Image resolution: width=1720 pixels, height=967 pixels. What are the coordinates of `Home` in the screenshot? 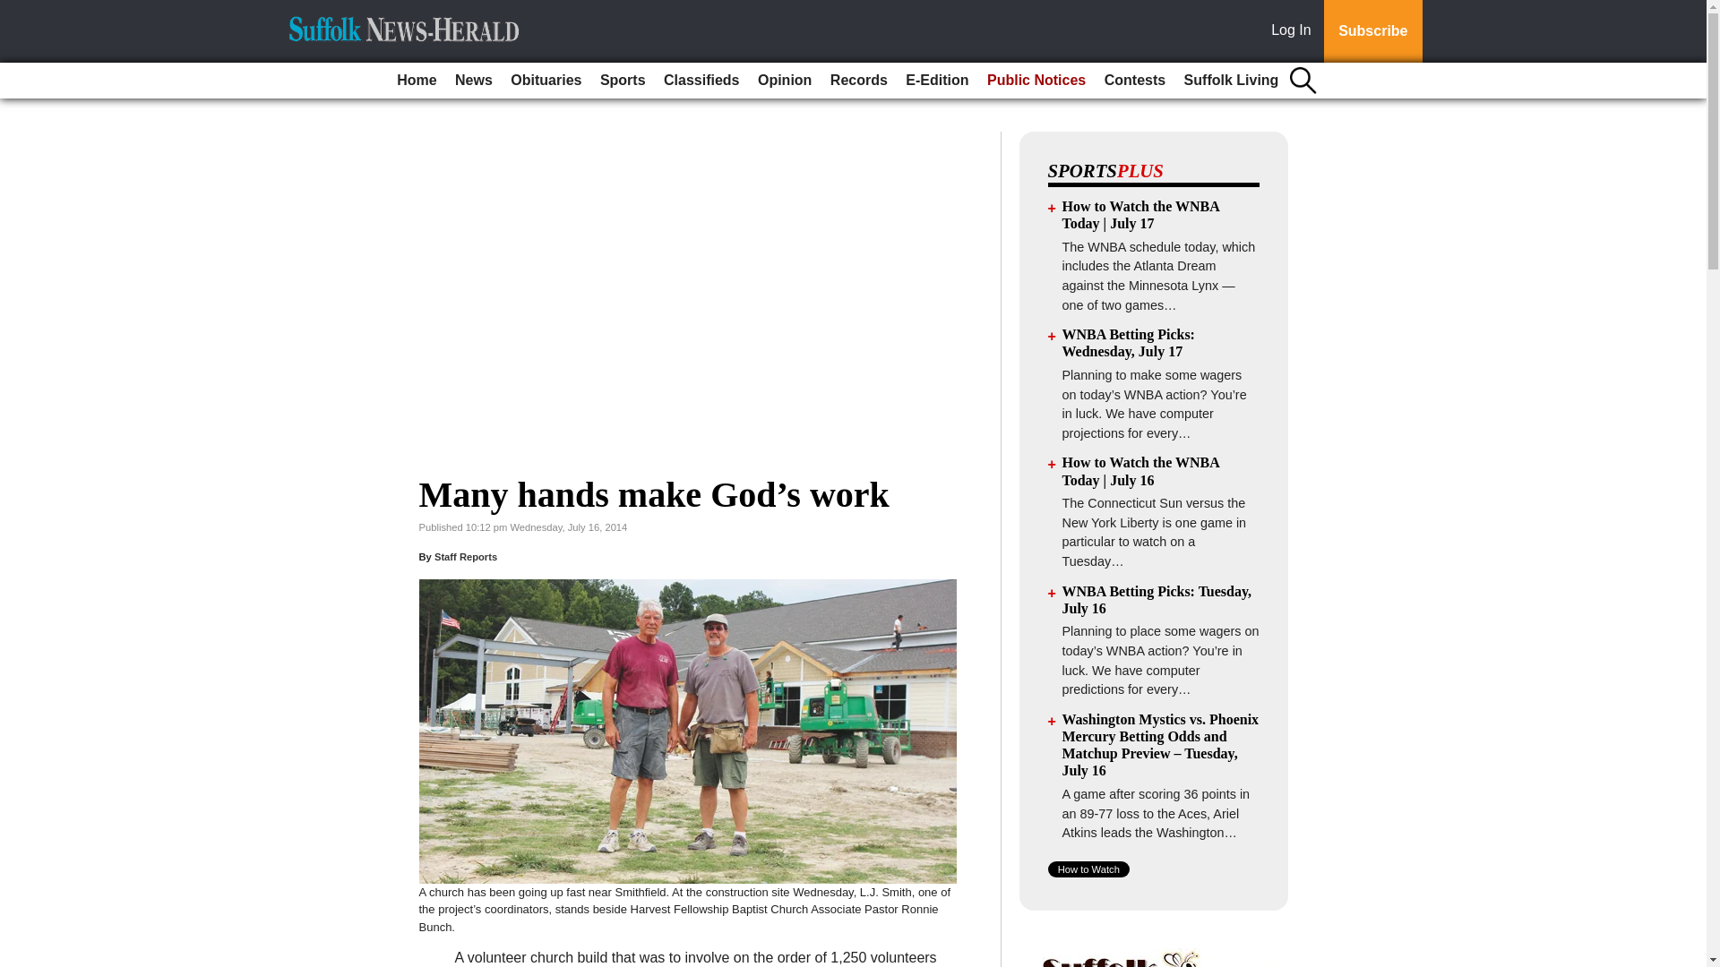 It's located at (417, 81).